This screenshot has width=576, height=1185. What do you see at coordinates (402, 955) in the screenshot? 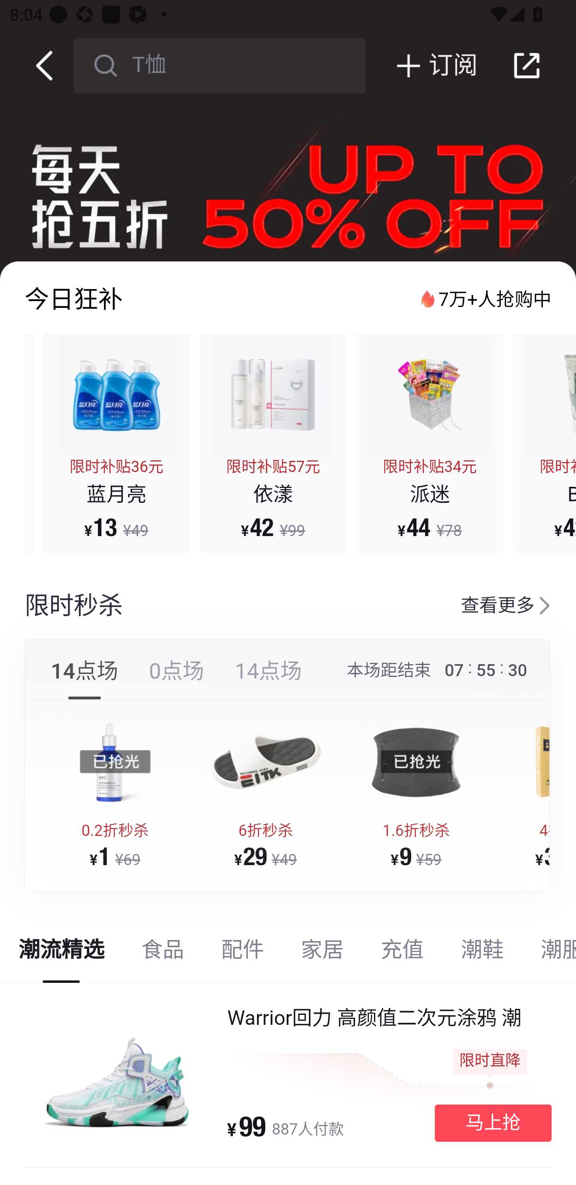
I see `充值` at bounding box center [402, 955].